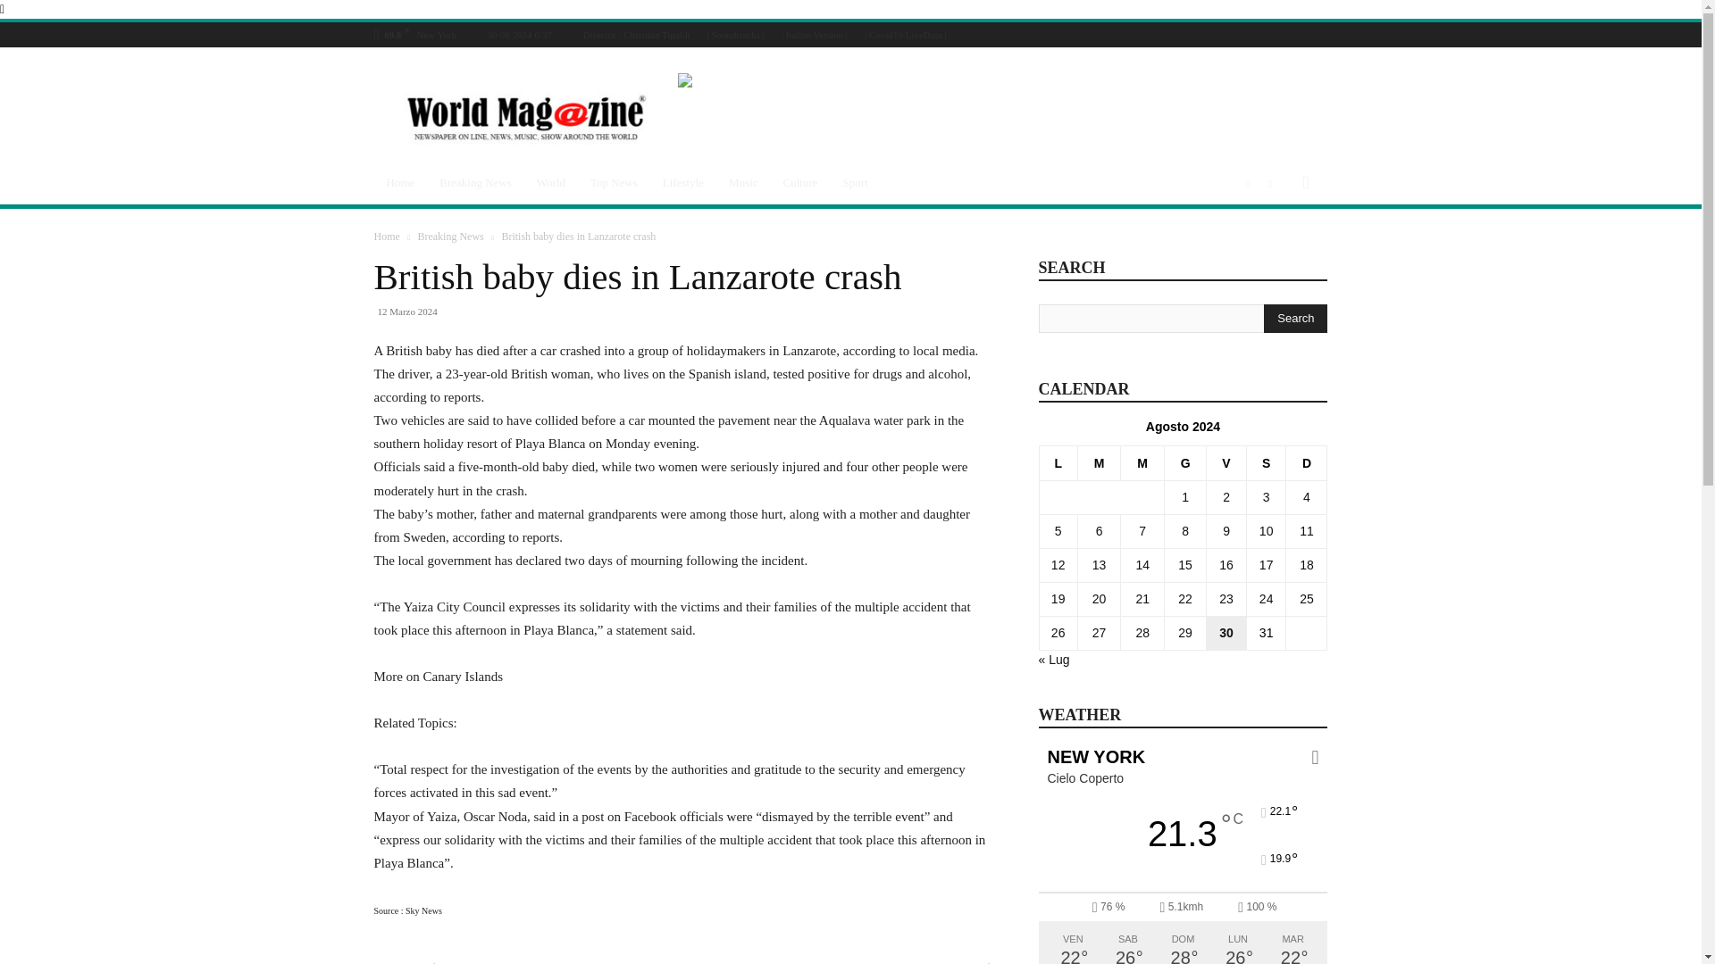 The image size is (1715, 964). Describe the element at coordinates (800, 182) in the screenshot. I see `Culture` at that location.